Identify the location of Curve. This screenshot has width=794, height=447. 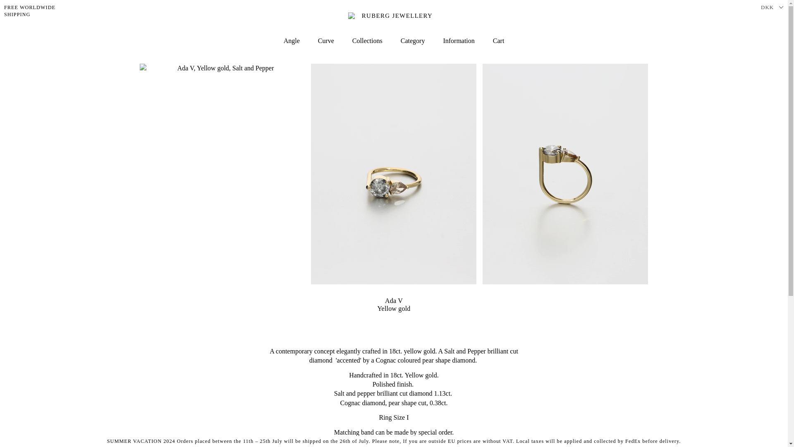
(292, 41).